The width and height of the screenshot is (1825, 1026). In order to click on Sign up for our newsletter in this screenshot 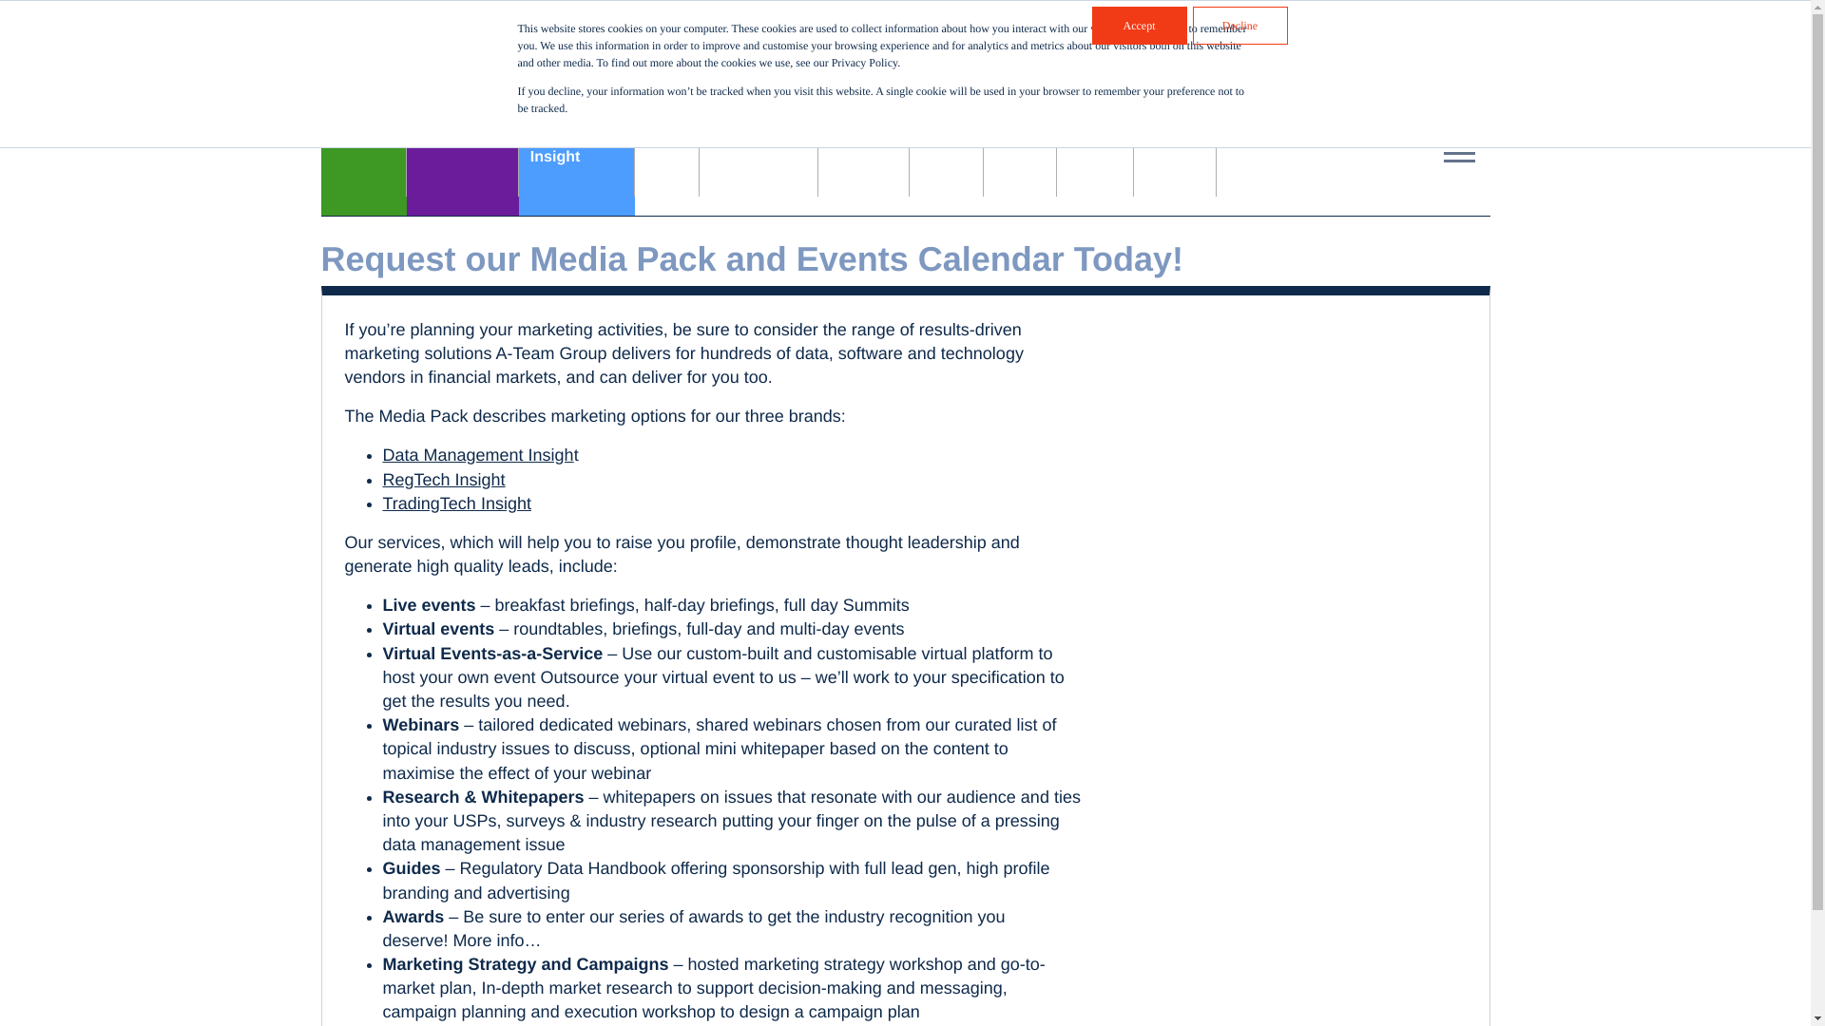, I will do `click(462, 156)`.